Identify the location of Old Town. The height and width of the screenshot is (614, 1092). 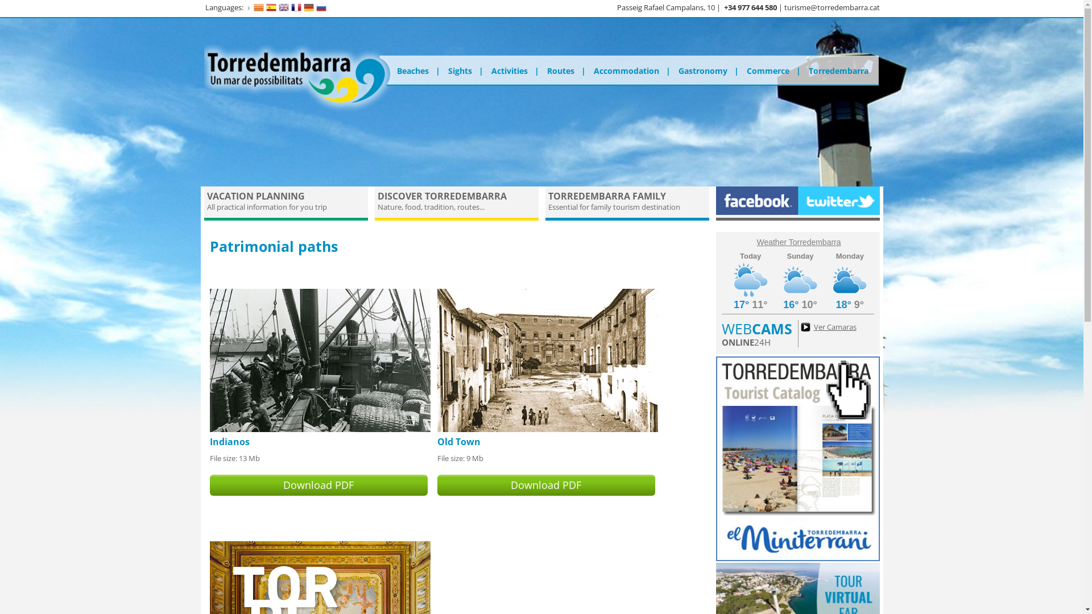
(547, 429).